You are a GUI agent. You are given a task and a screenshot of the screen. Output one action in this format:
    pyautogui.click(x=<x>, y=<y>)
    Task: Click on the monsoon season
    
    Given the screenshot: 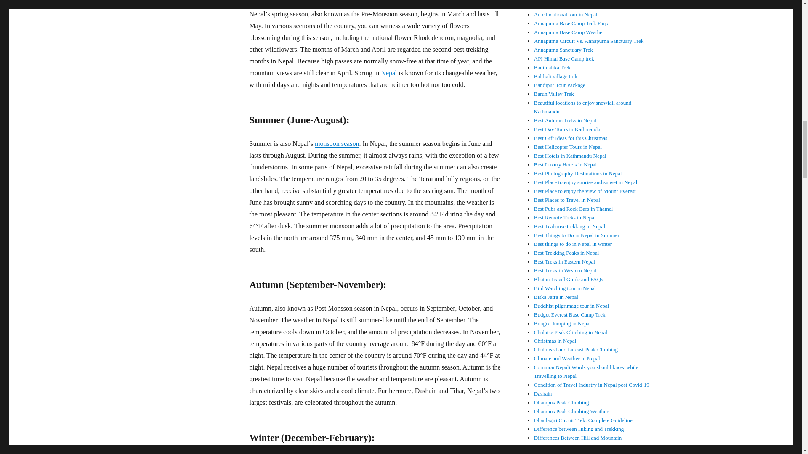 What is the action you would take?
    pyautogui.click(x=337, y=143)
    